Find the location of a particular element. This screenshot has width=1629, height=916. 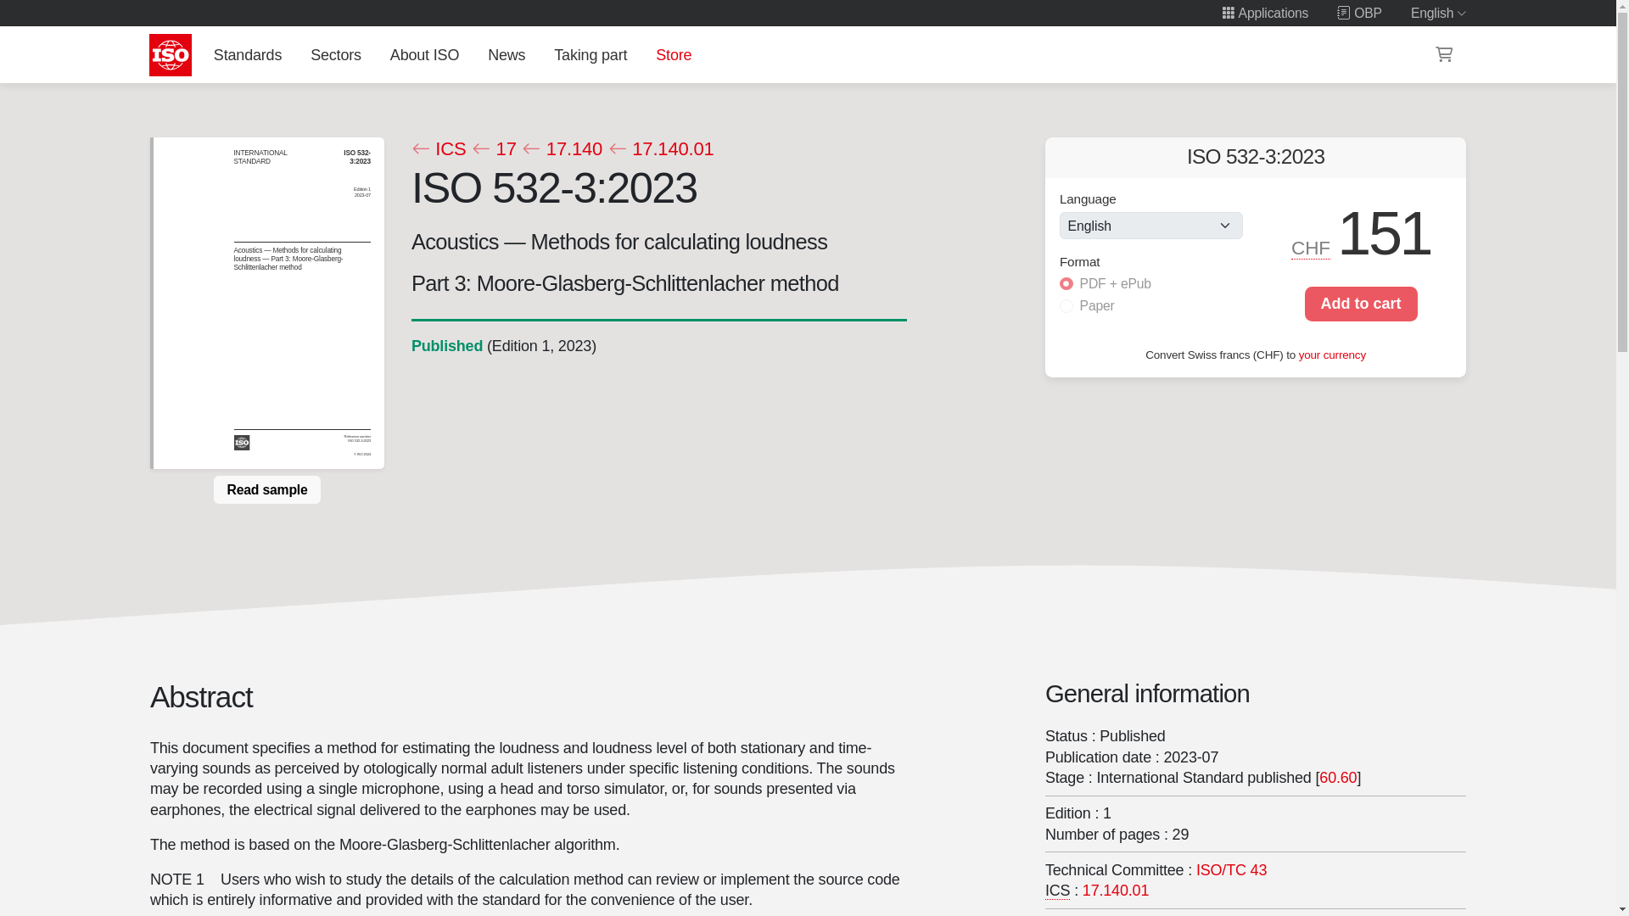

Acoustics is located at coordinates (1231, 870).